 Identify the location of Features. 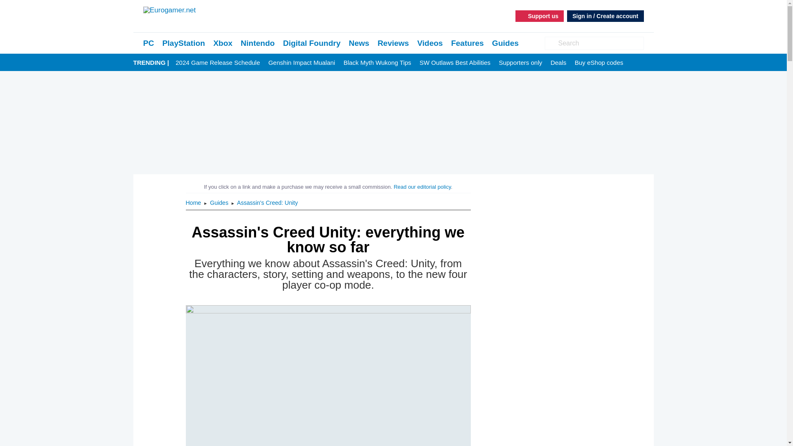
(468, 43).